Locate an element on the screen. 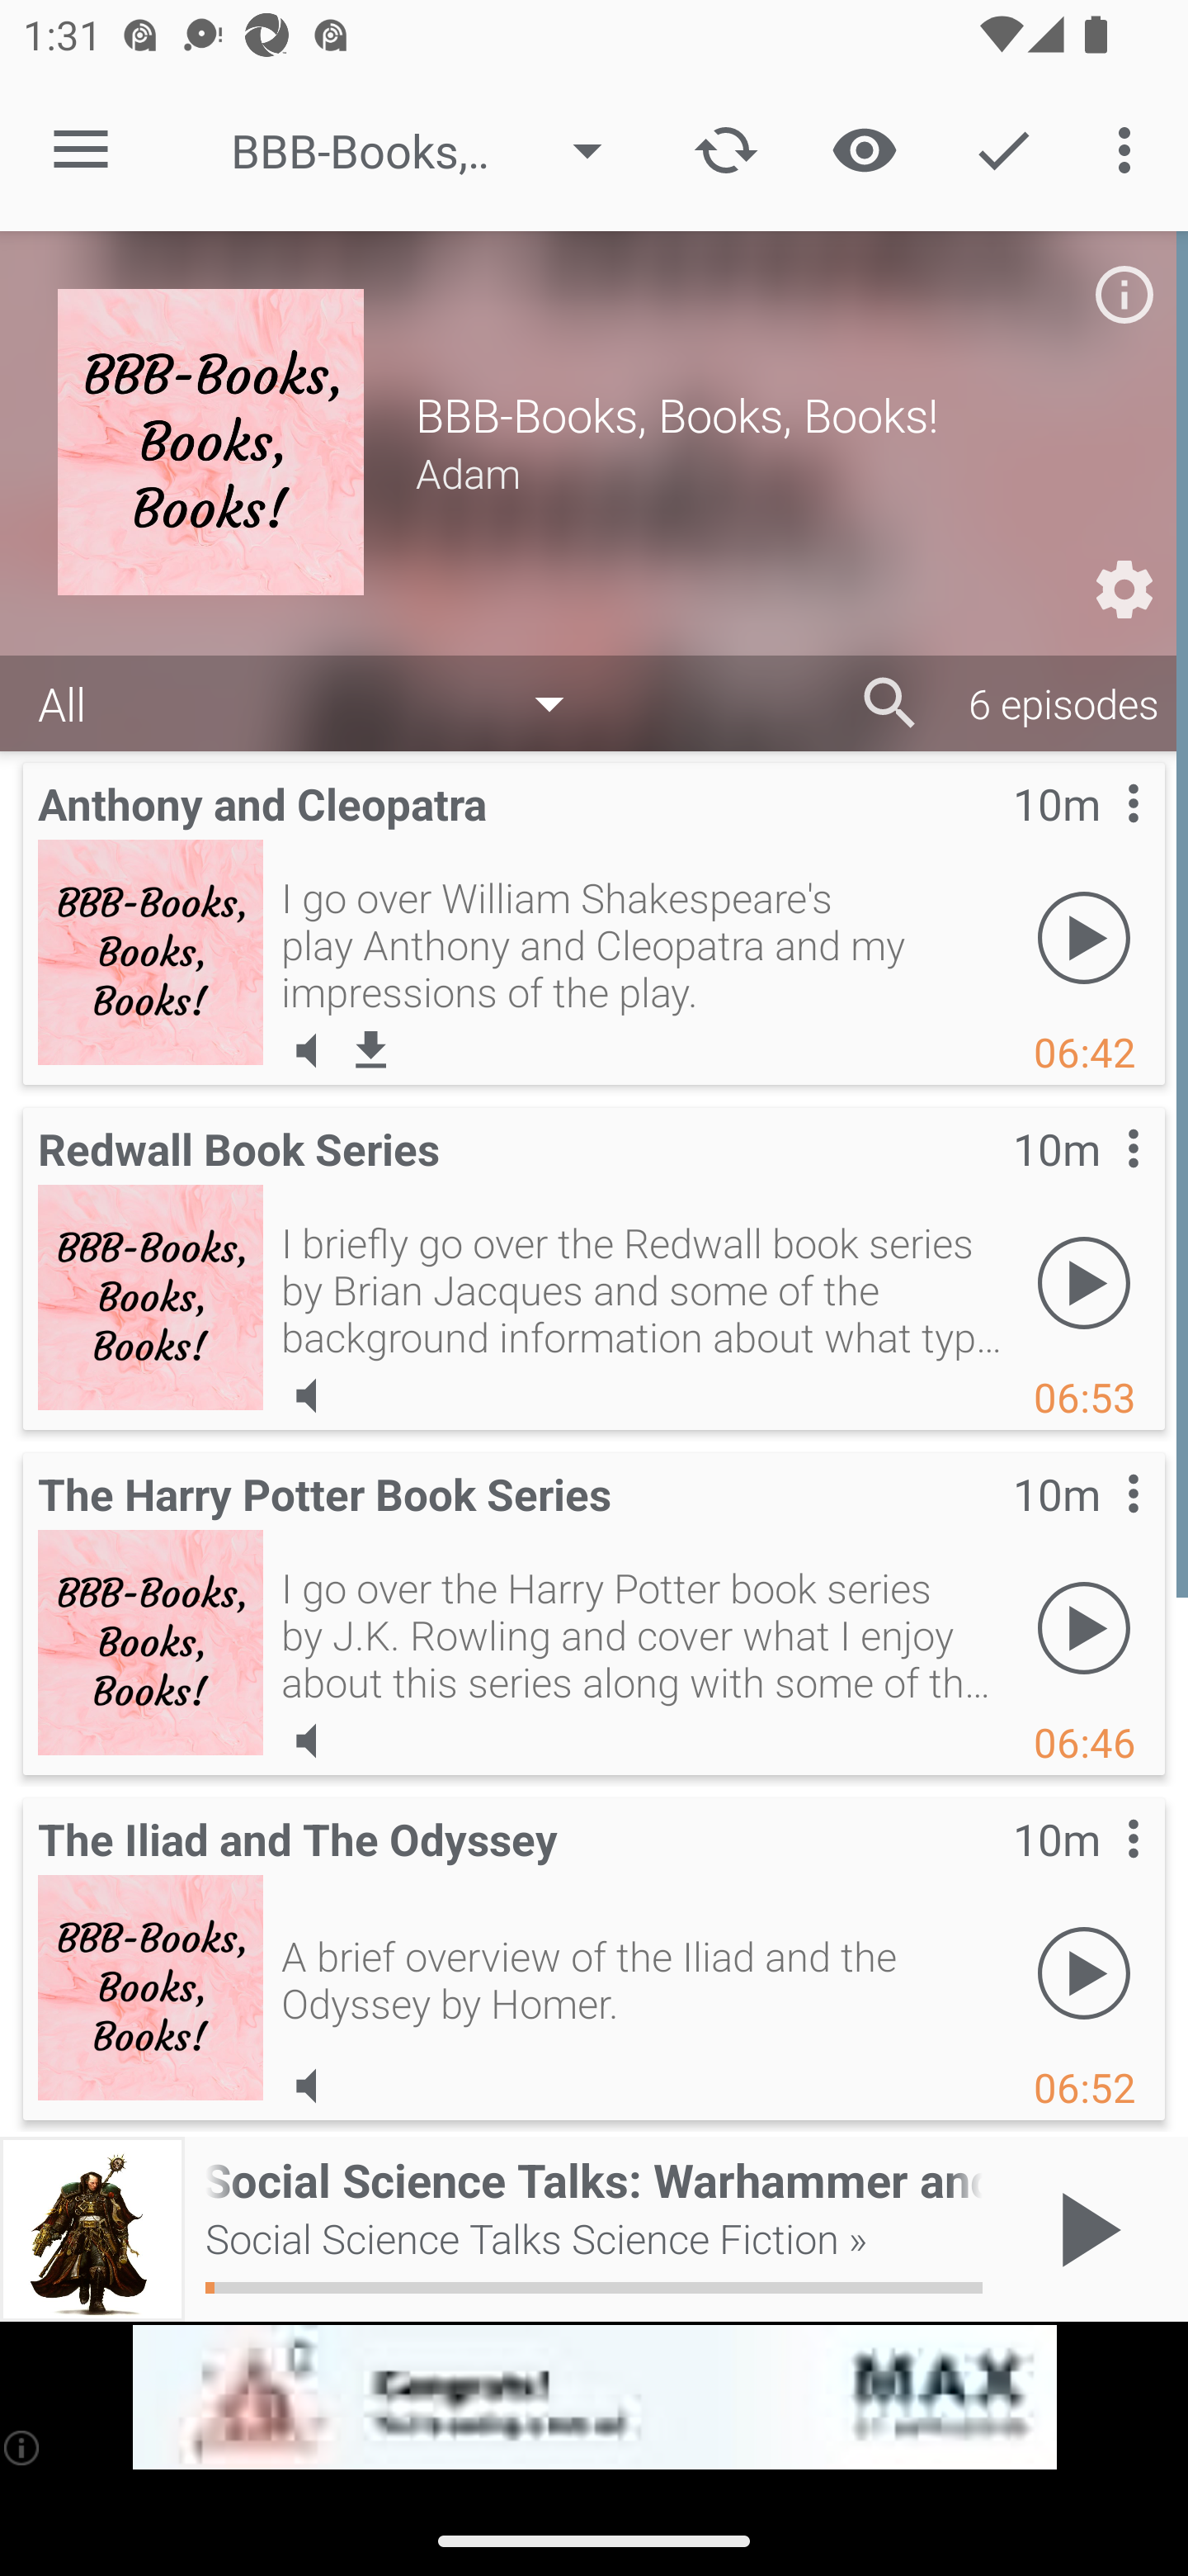 This screenshot has width=1188, height=2576. Play is located at coordinates (1084, 938).